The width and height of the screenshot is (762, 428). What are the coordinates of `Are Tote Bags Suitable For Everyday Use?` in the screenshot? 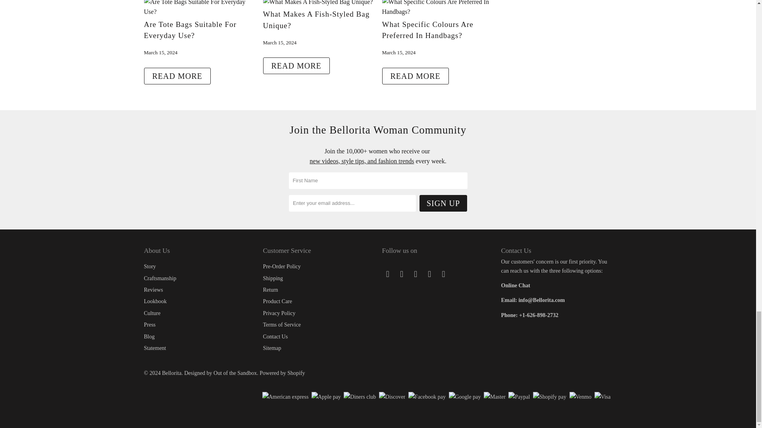 It's located at (199, 11).